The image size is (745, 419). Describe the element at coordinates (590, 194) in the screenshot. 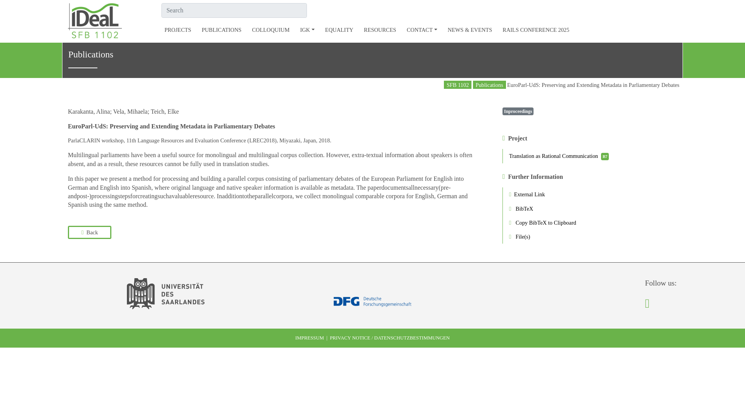

I see `External Link` at that location.